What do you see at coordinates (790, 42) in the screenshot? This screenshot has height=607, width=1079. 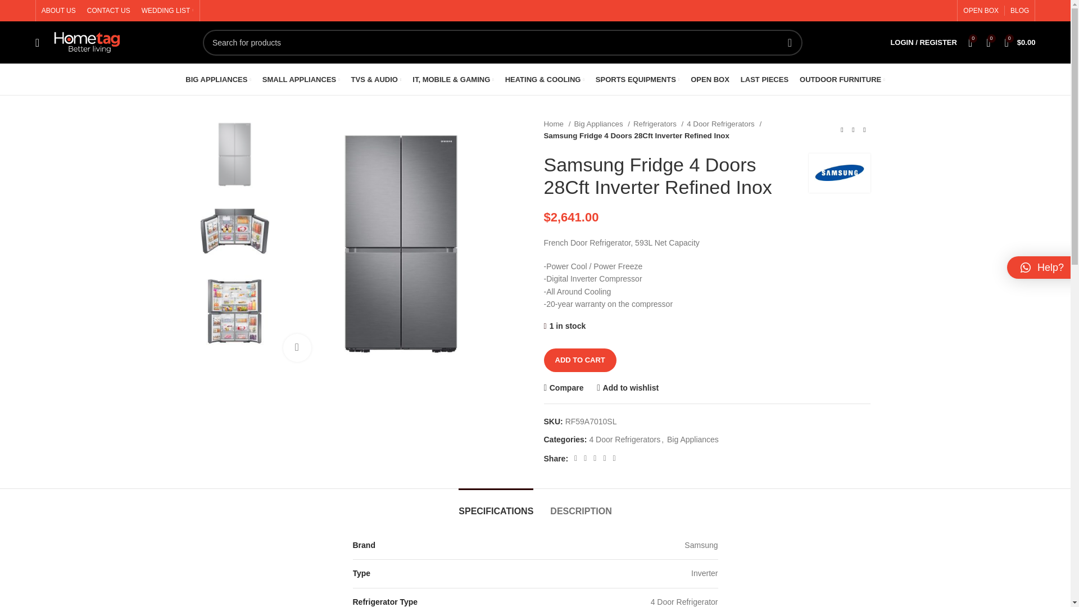 I see `SEARCH` at bounding box center [790, 42].